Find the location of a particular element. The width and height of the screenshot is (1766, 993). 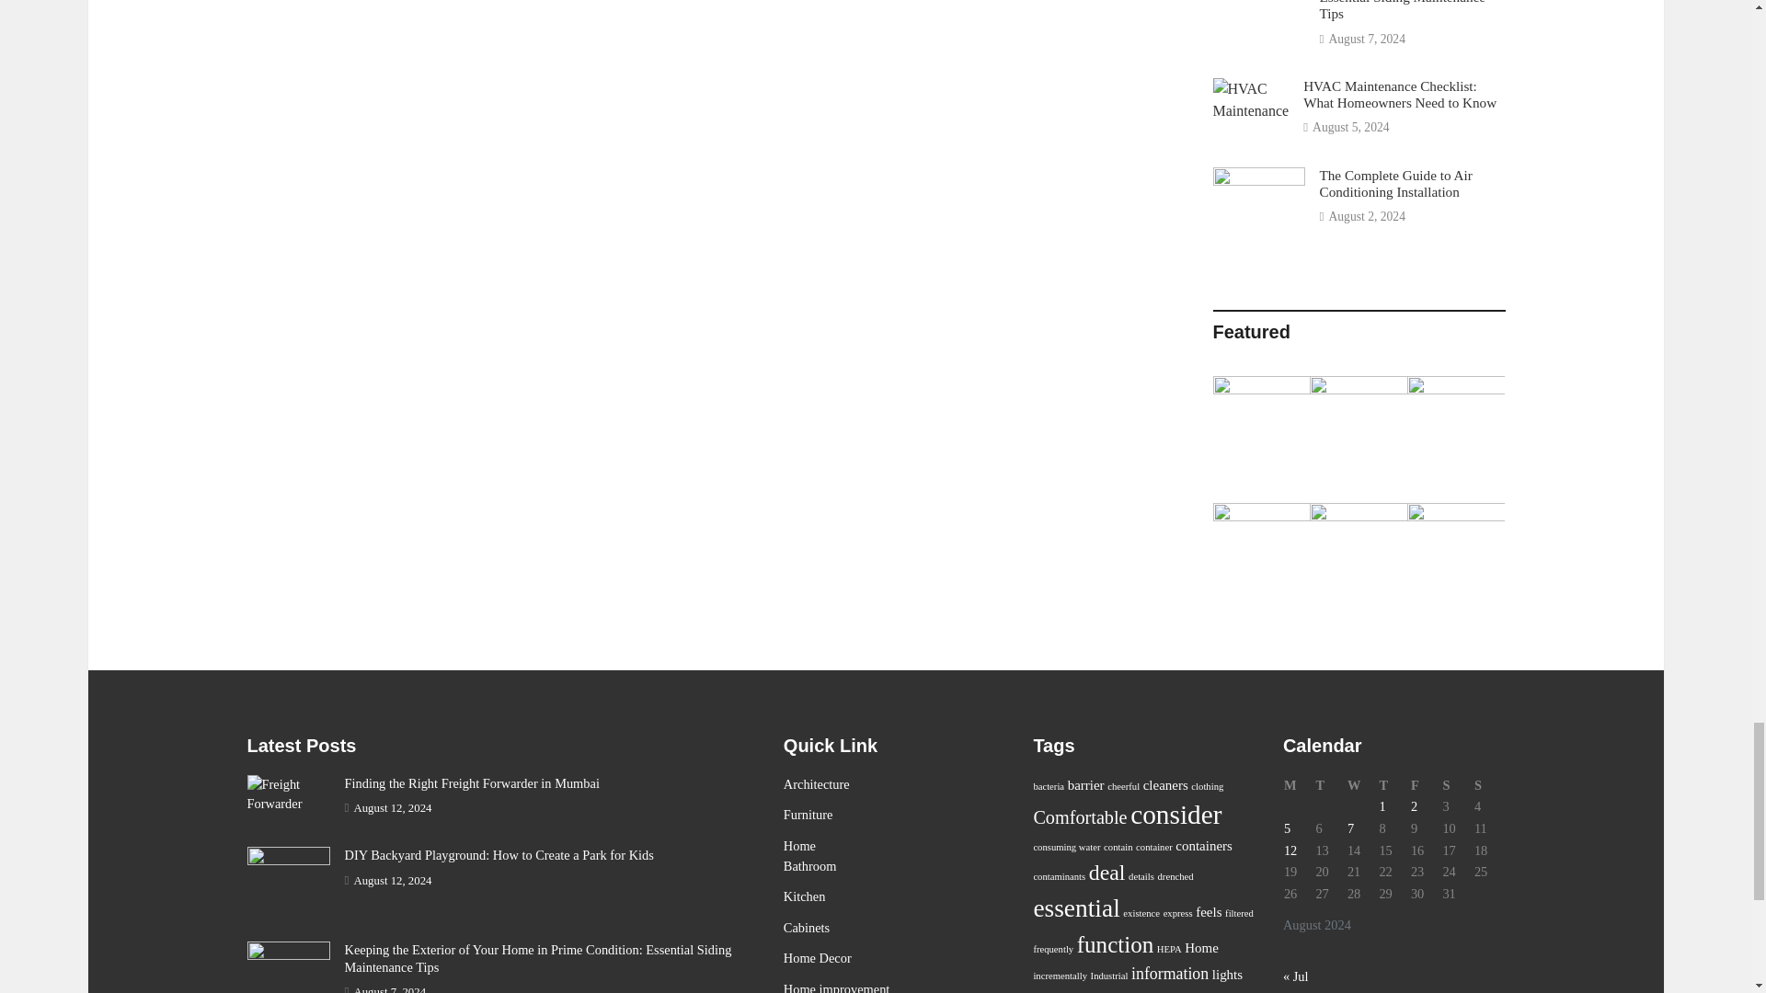

Sunday is located at coordinates (1489, 786).